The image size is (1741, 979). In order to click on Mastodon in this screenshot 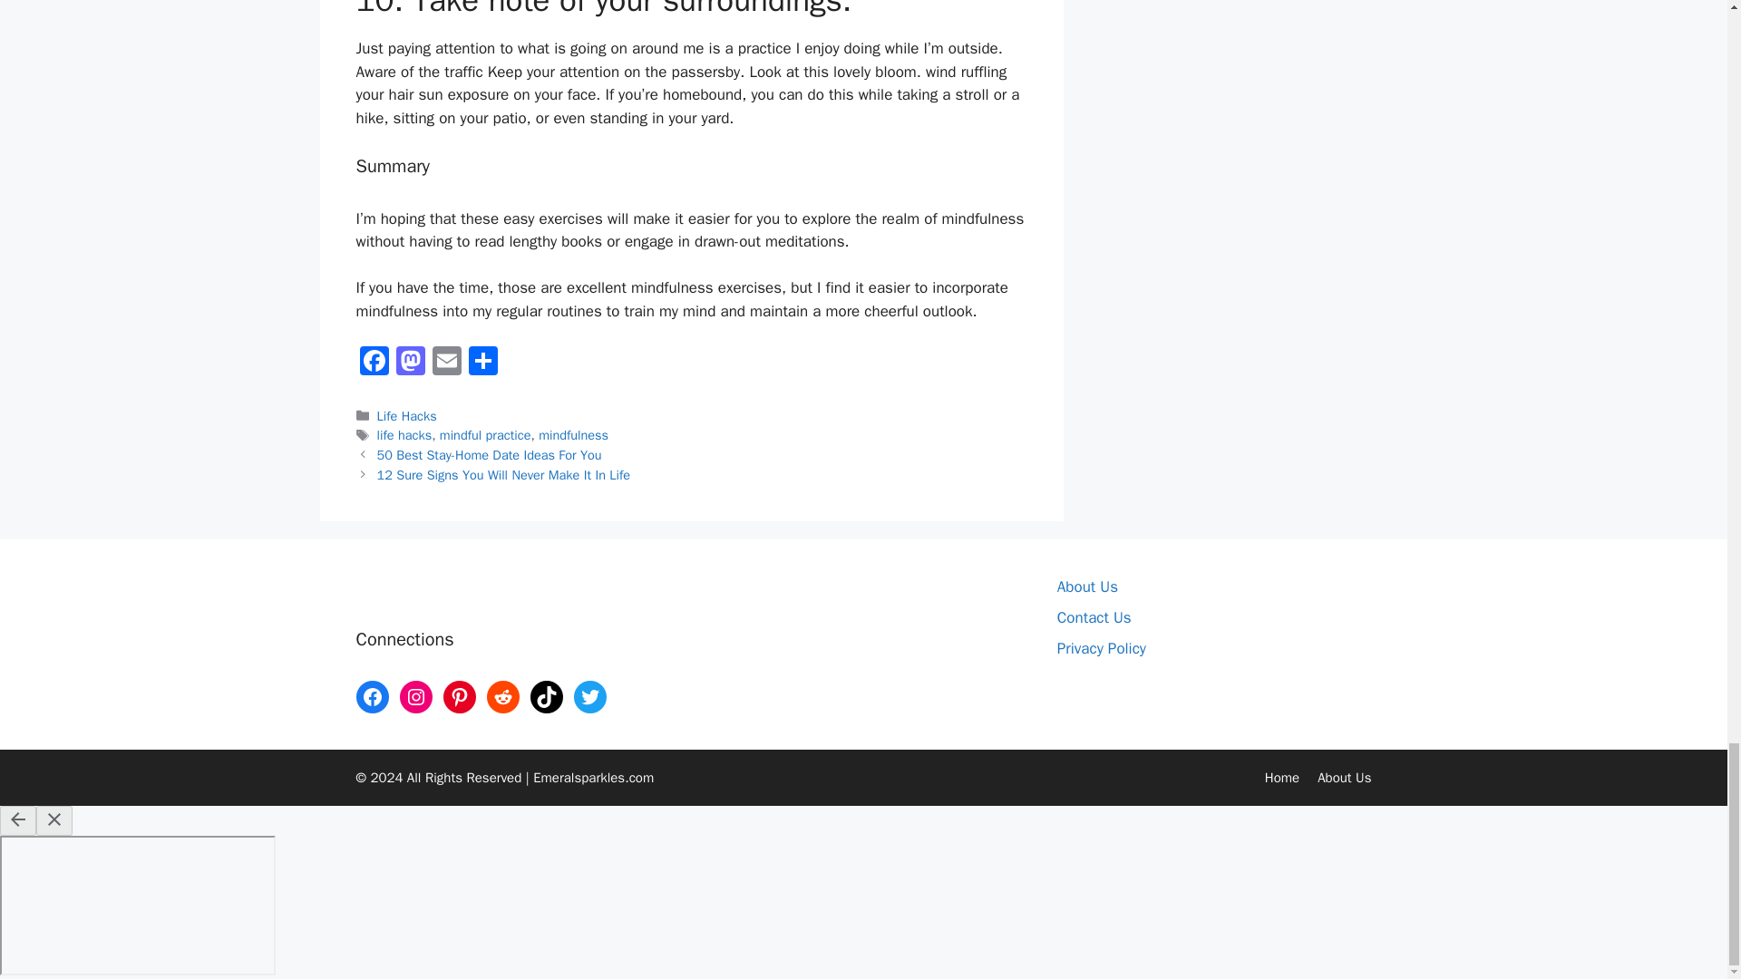, I will do `click(410, 363)`.